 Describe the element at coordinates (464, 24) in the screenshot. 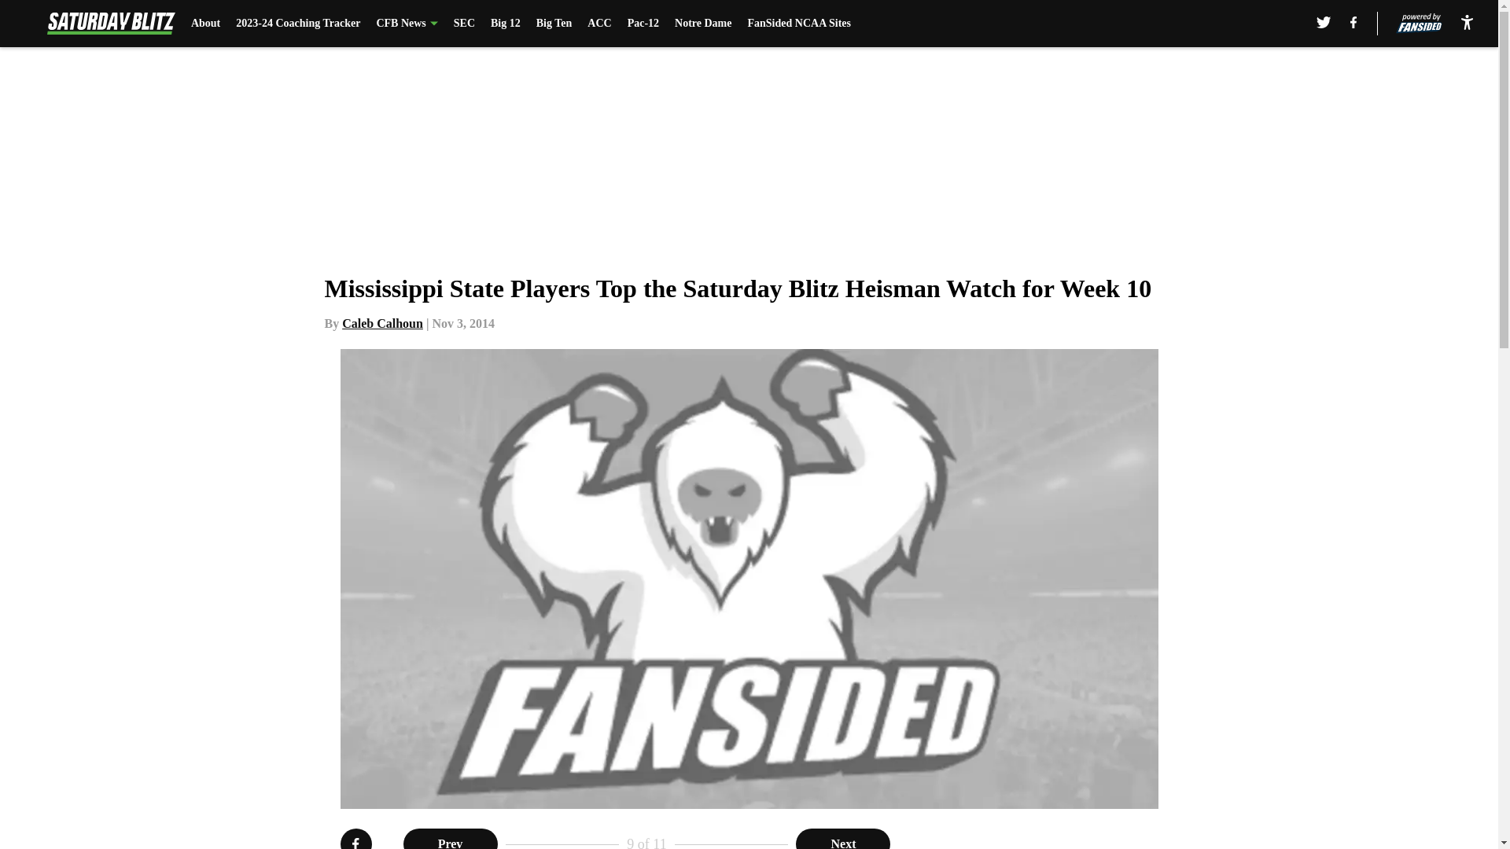

I see `SEC` at that location.